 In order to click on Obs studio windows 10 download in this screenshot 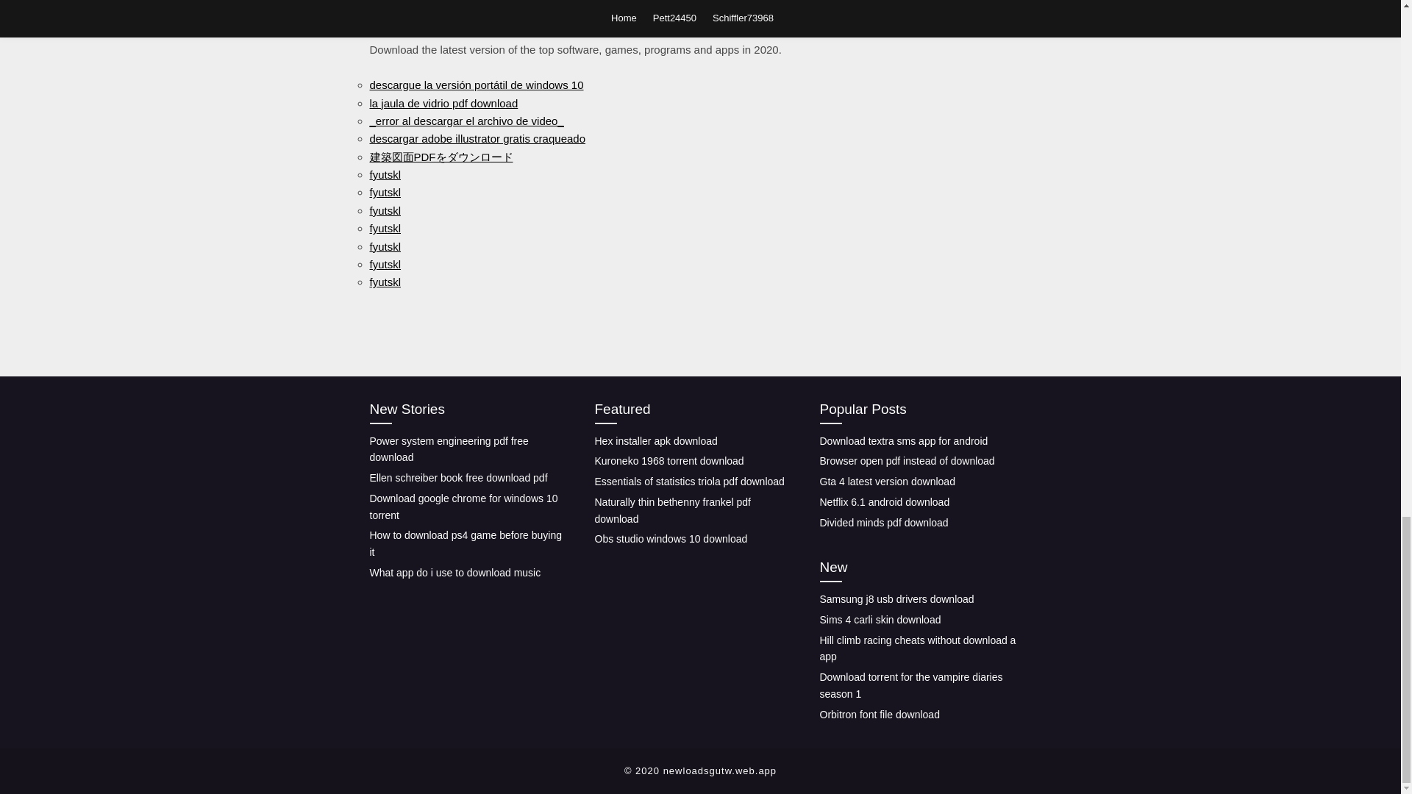, I will do `click(671, 538)`.